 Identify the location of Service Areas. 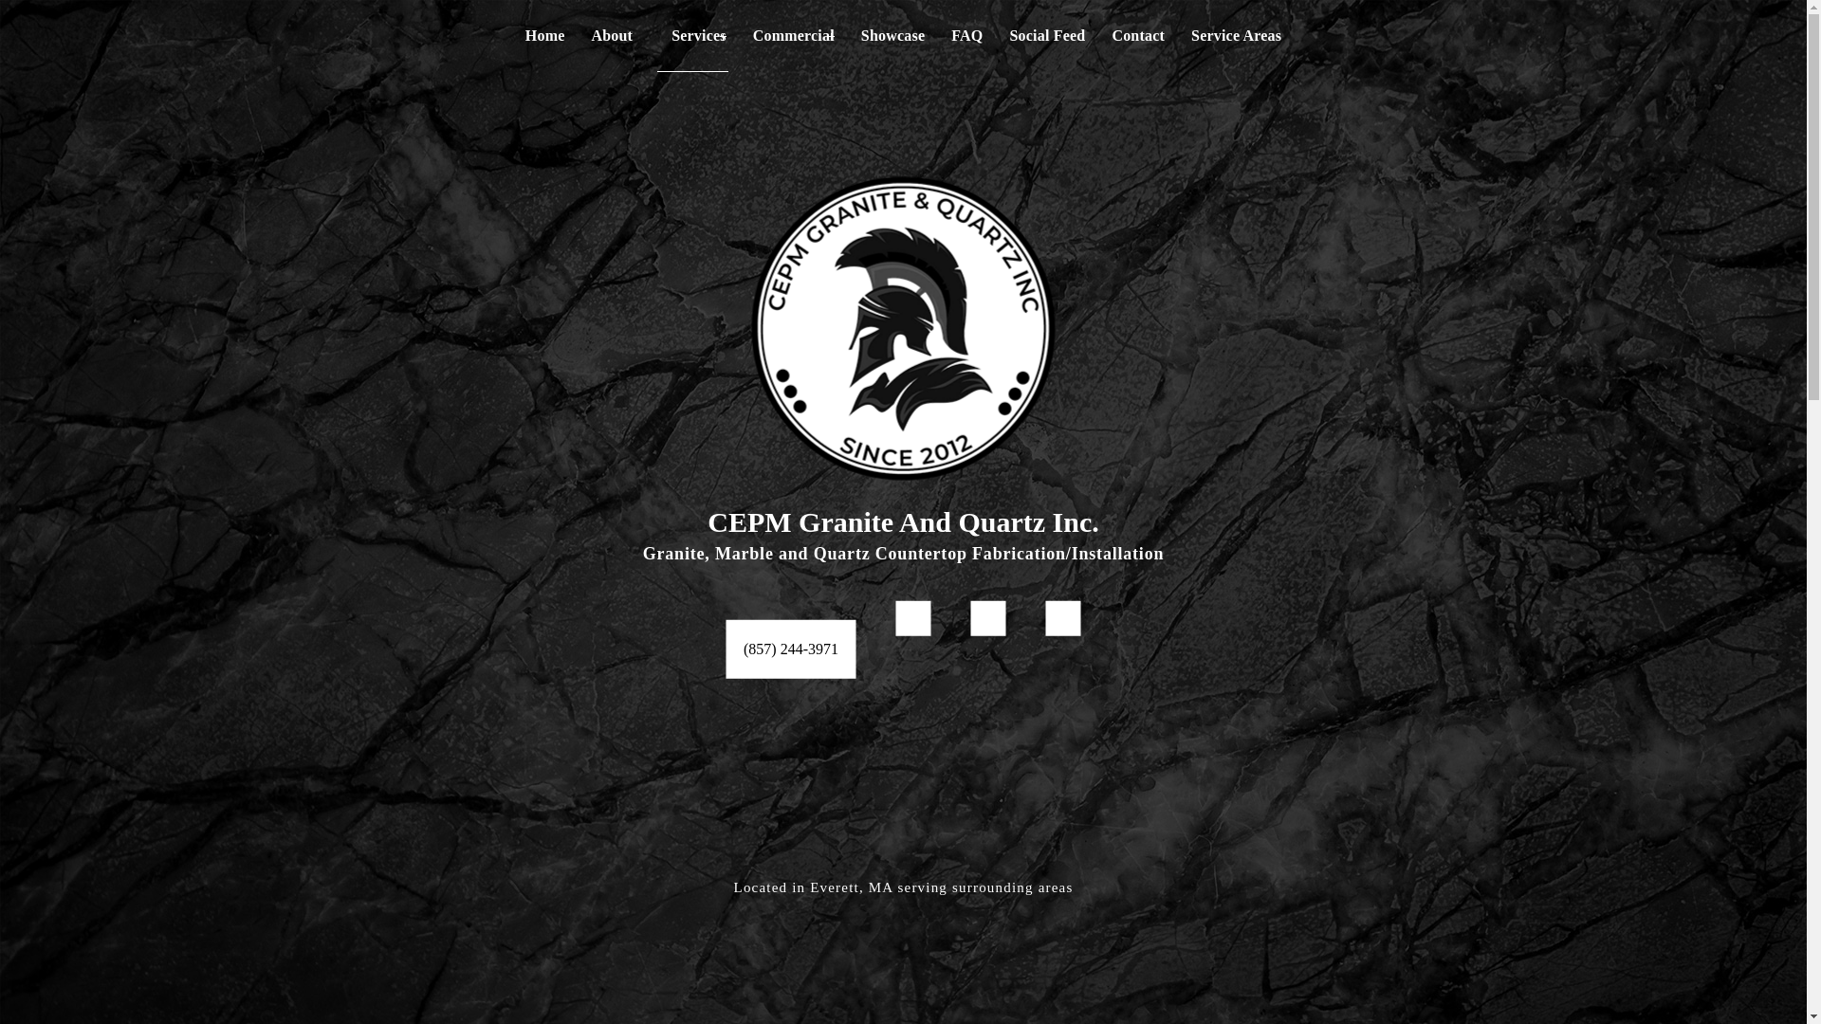
(1236, 35).